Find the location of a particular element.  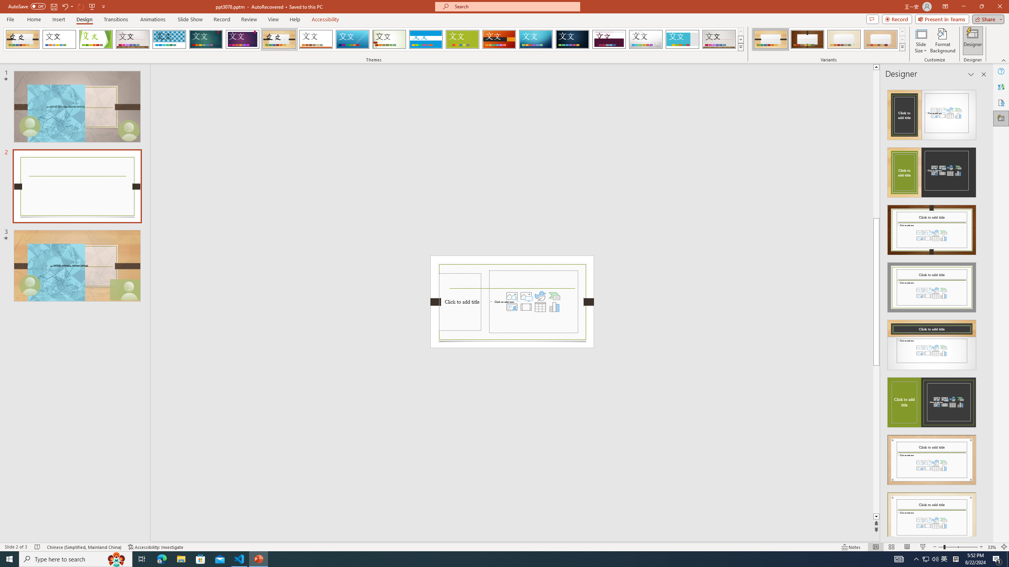

Pictures is located at coordinates (526, 296).